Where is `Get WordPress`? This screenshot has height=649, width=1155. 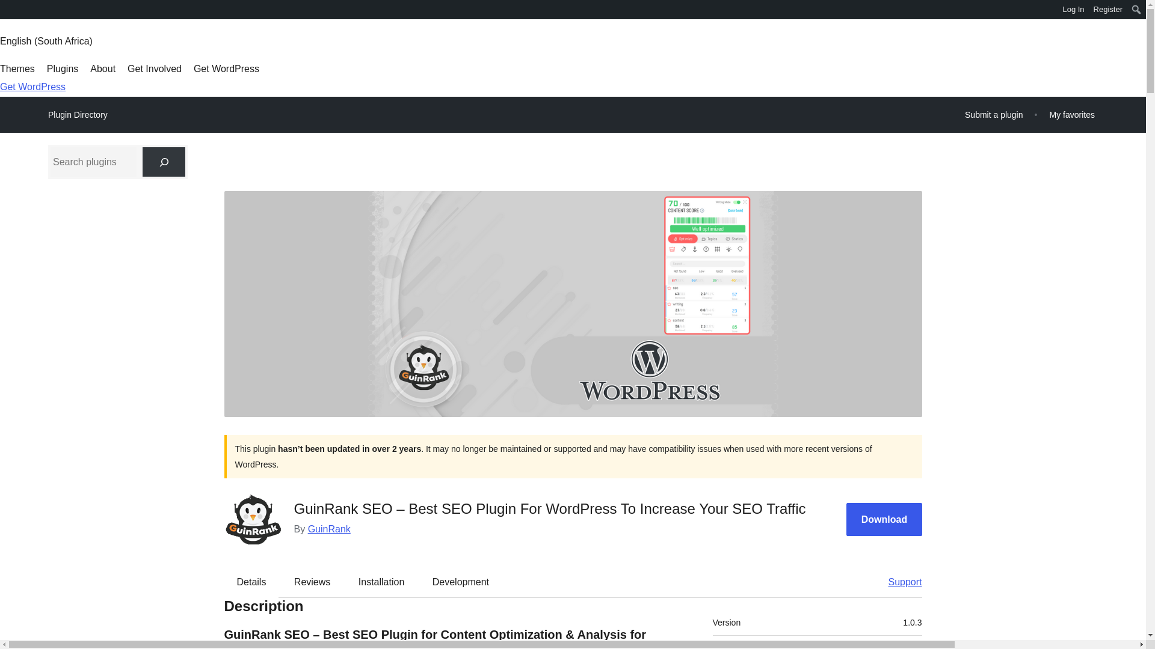
Get WordPress is located at coordinates (32, 87).